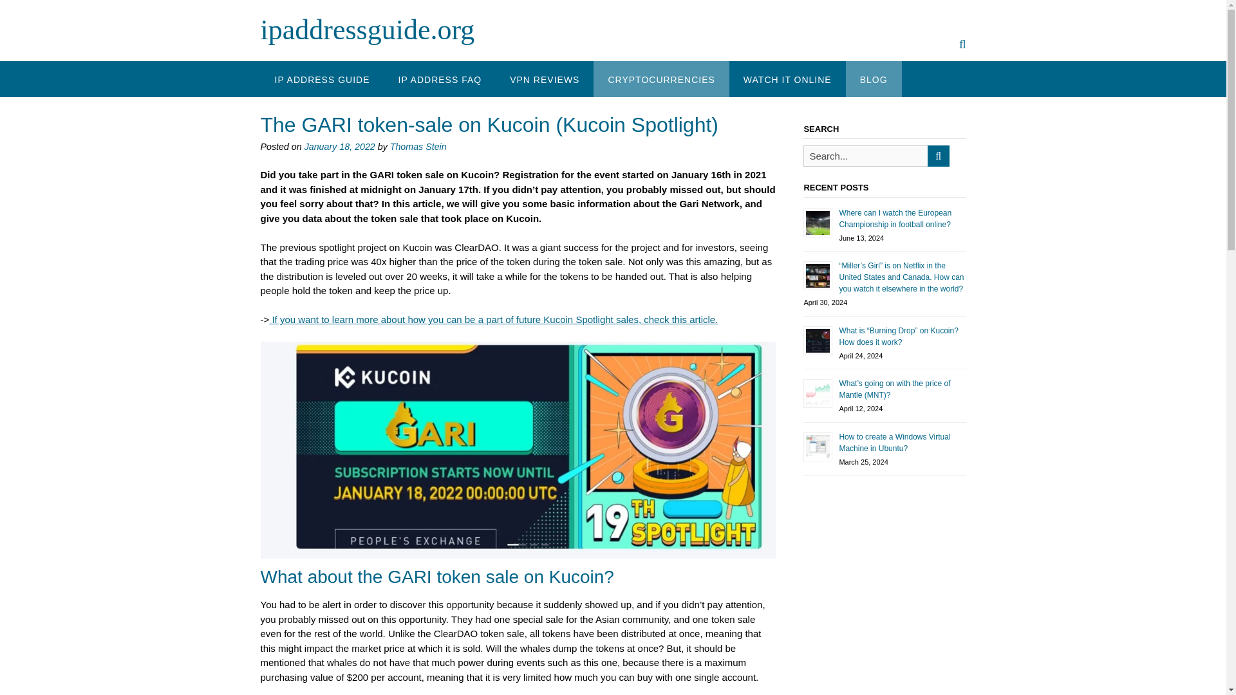 This screenshot has height=695, width=1236. Describe the element at coordinates (544, 79) in the screenshot. I see `VPN REVIEWS` at that location.